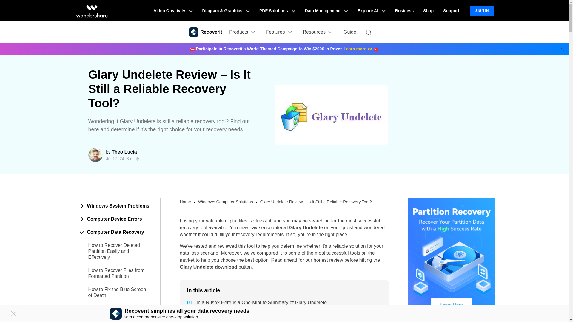 The width and height of the screenshot is (573, 322). Describe the element at coordinates (173, 11) in the screenshot. I see `Video Creativity` at that location.